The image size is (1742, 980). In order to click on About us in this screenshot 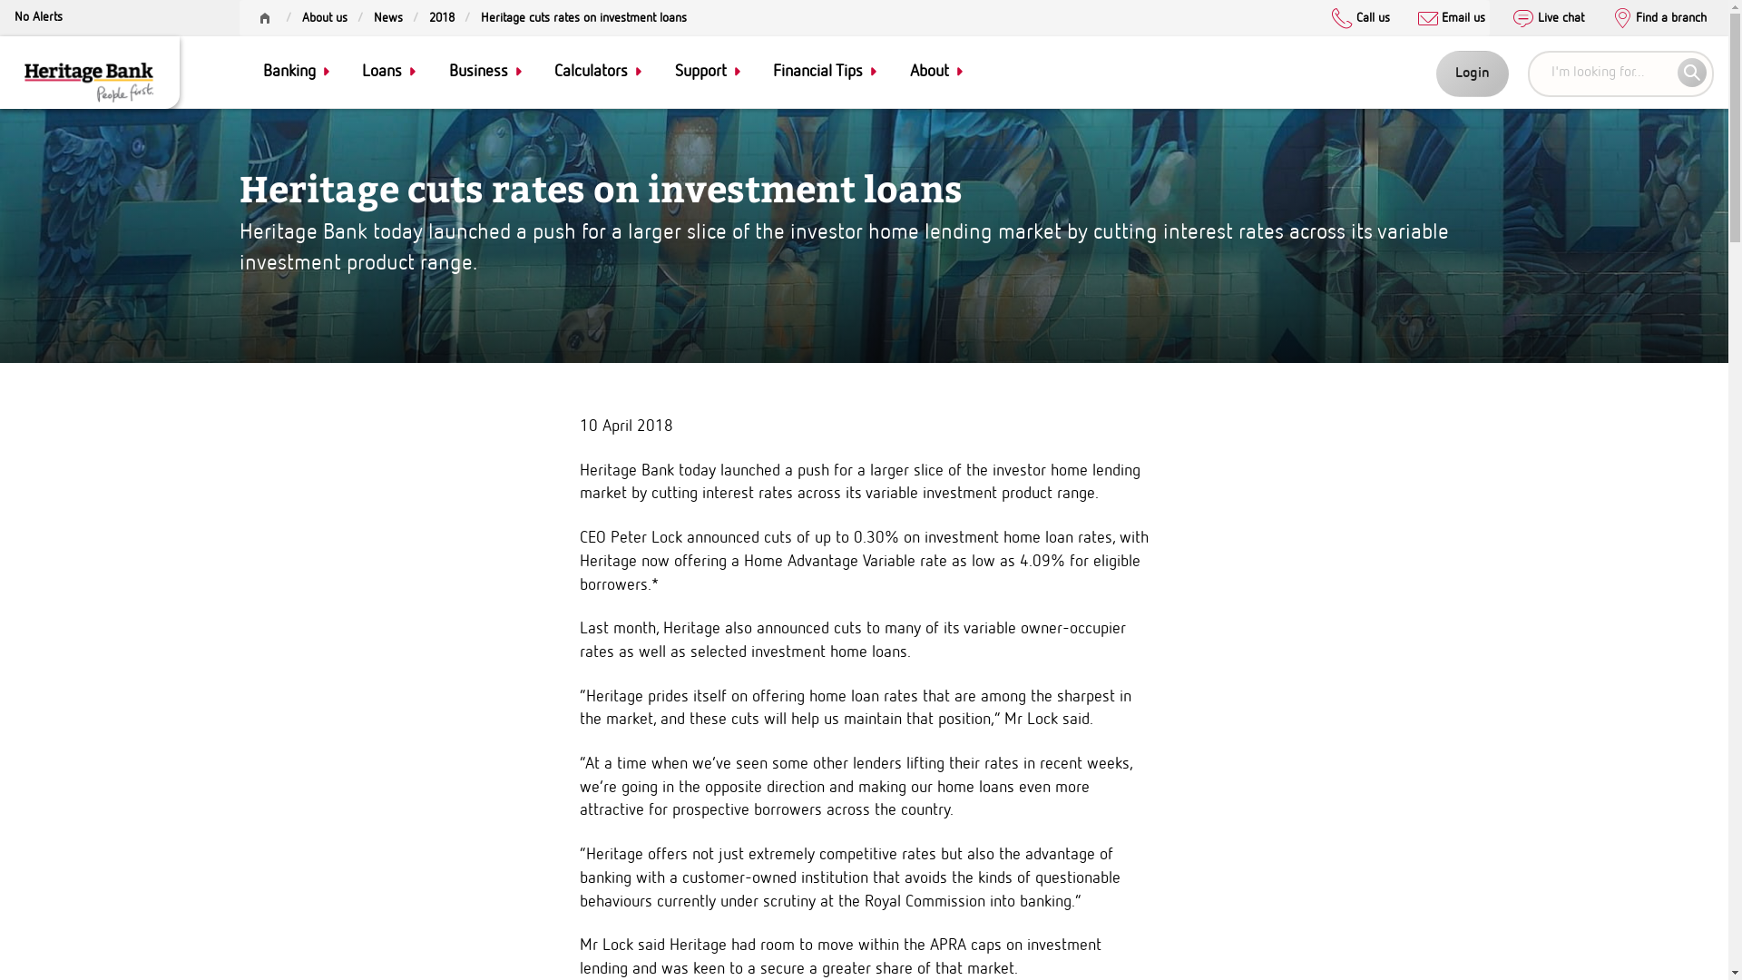, I will do `click(324, 17)`.